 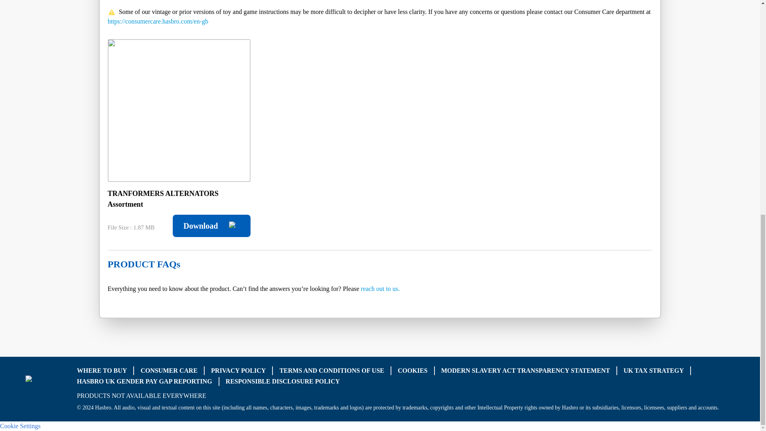 What do you see at coordinates (144, 381) in the screenshot?
I see `HASBRO UK GENDER PAY GAP REPORTING` at bounding box center [144, 381].